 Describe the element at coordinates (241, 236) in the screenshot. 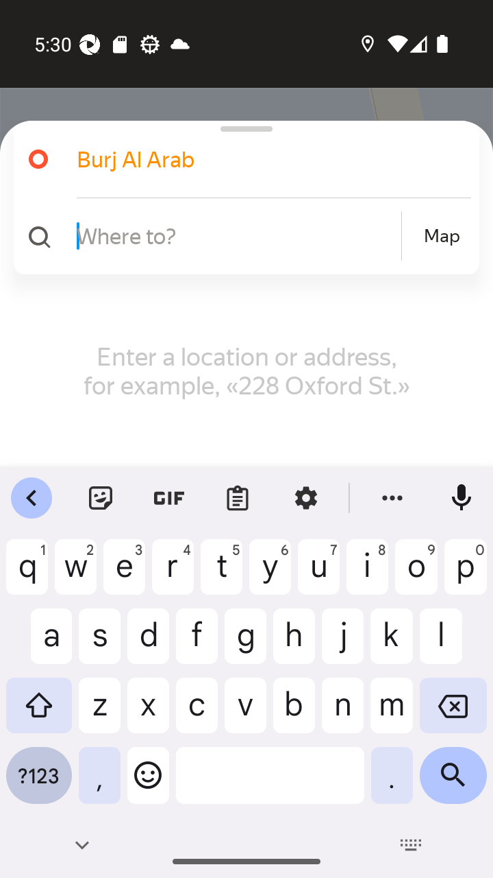

I see `Where to? Map Map` at that location.